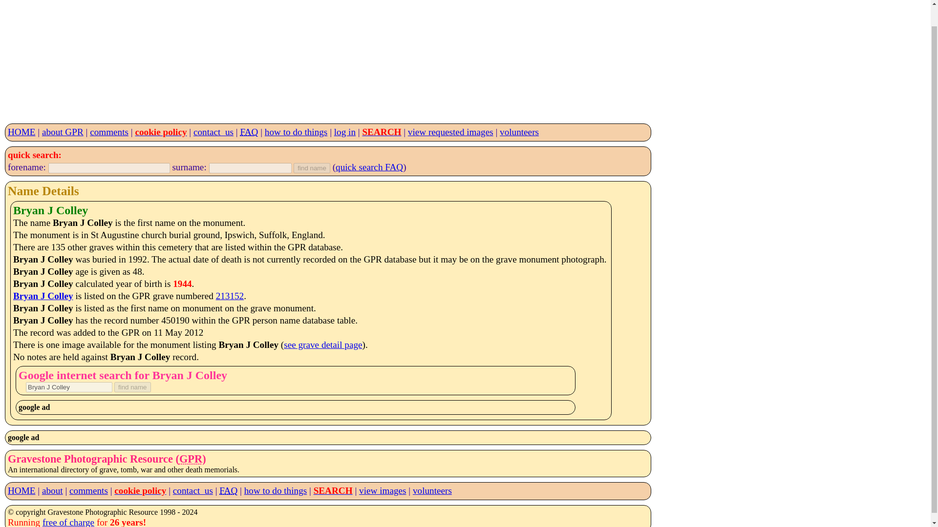  What do you see at coordinates (228, 490) in the screenshot?
I see `FAQ` at bounding box center [228, 490].